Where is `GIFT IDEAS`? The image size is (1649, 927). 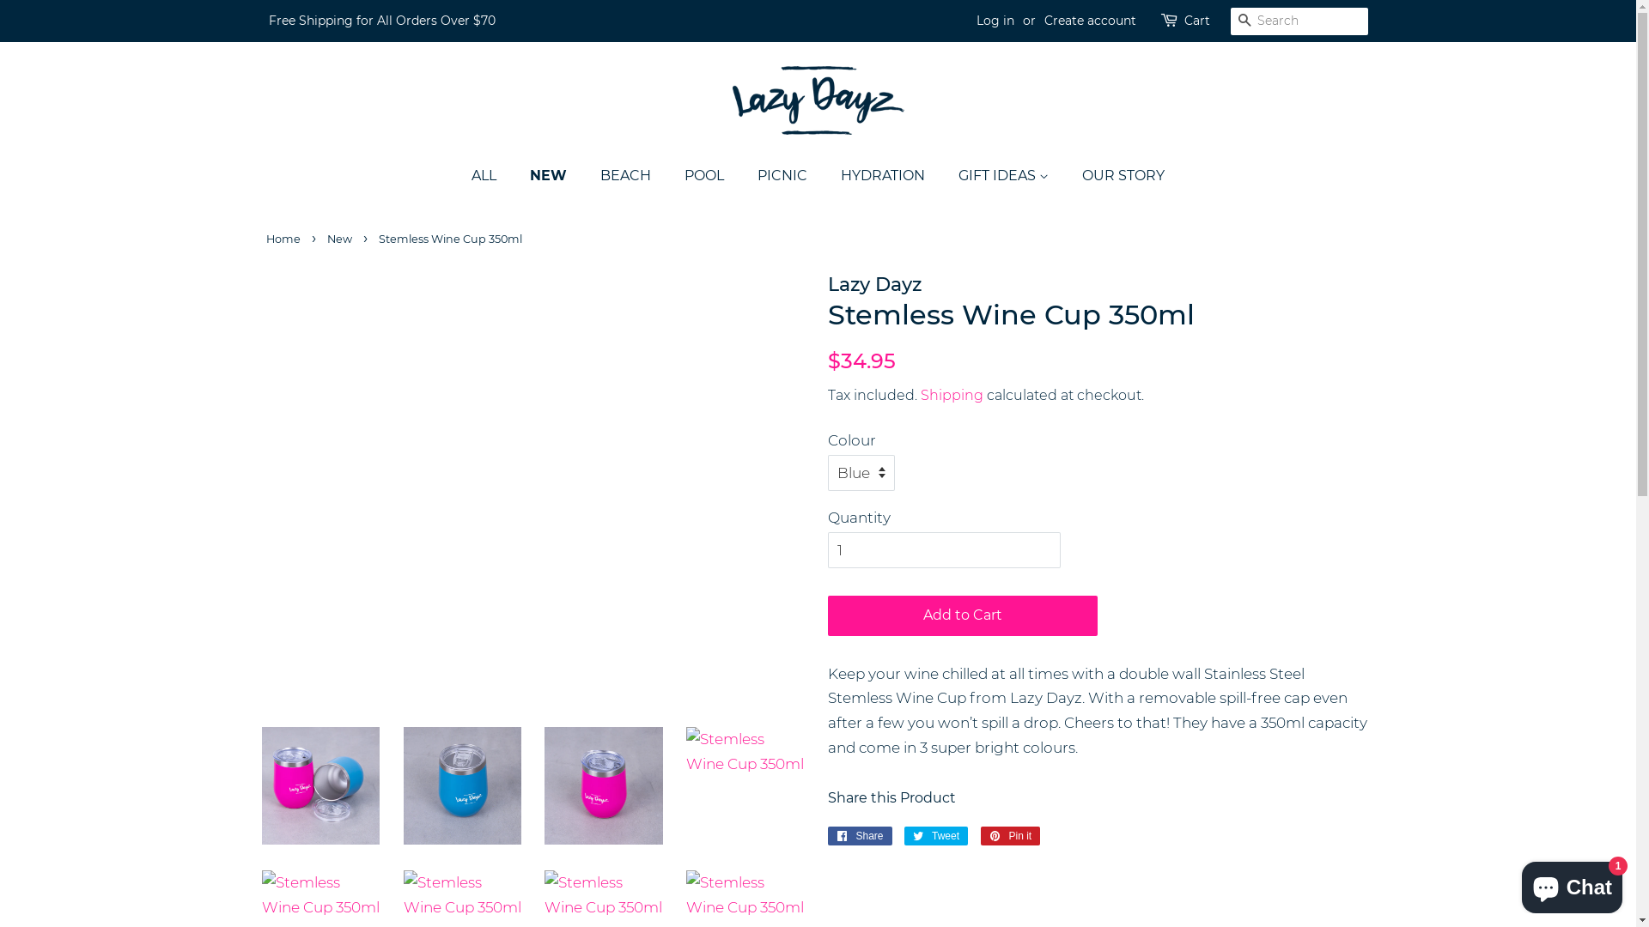 GIFT IDEAS is located at coordinates (1006, 175).